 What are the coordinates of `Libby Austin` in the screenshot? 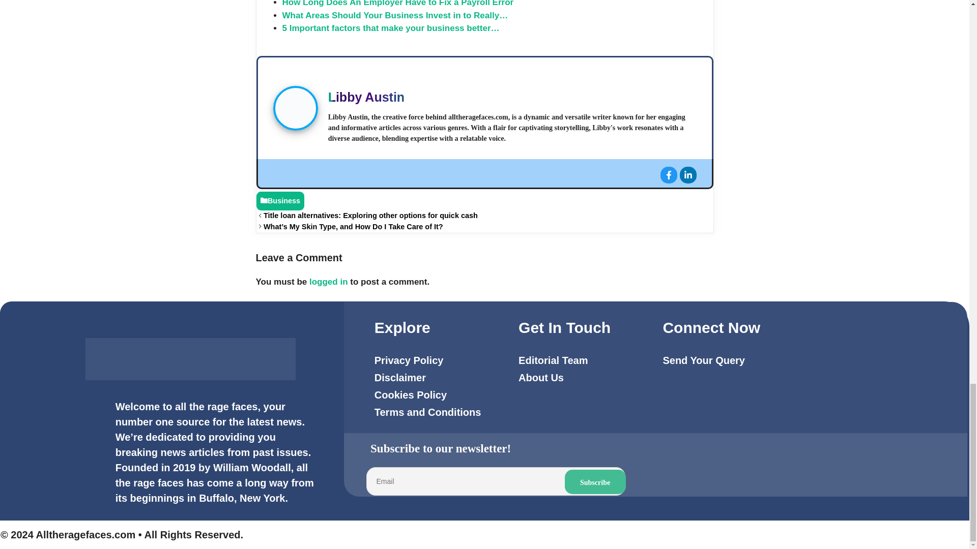 It's located at (366, 97).